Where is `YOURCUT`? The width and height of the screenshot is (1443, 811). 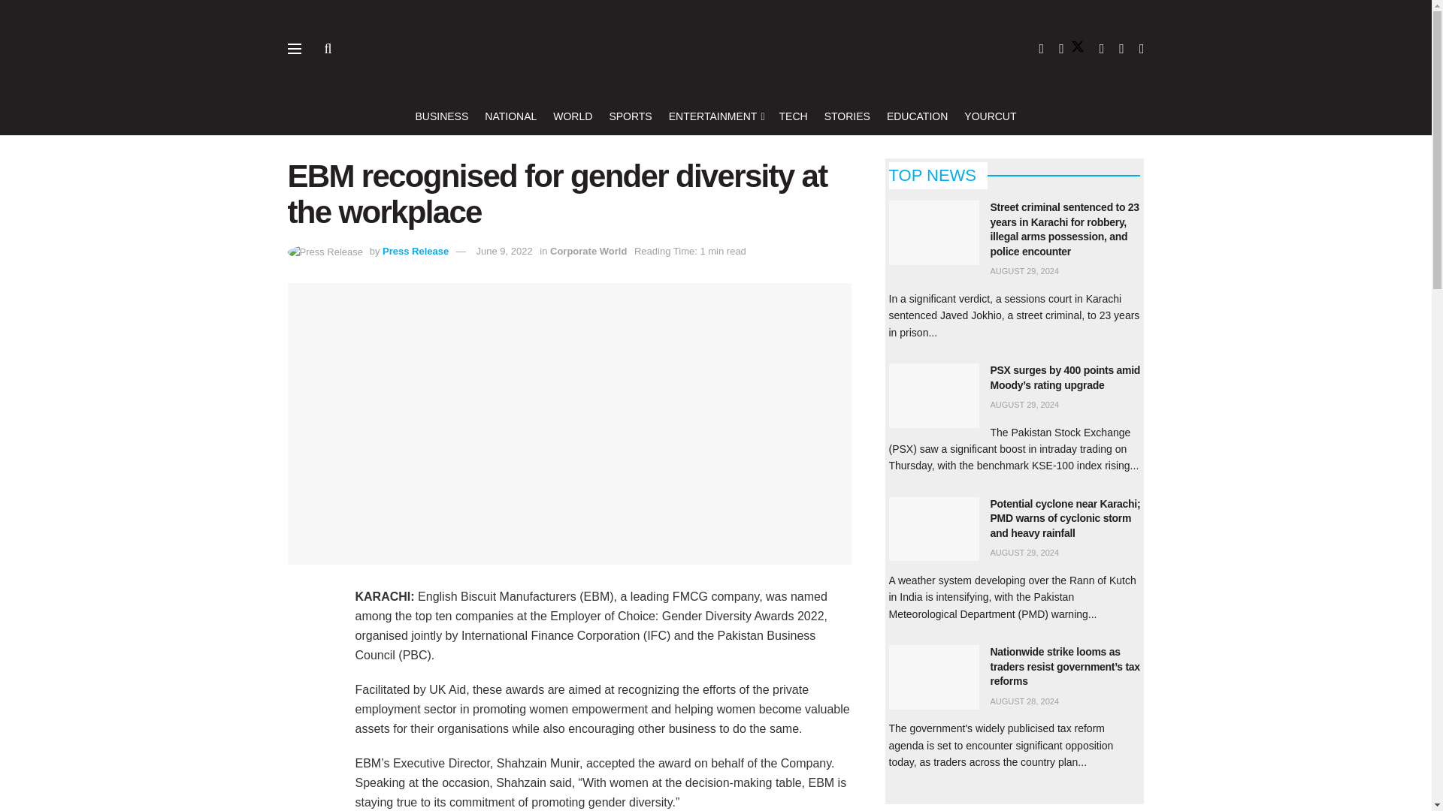
YOURCUT is located at coordinates (989, 116).